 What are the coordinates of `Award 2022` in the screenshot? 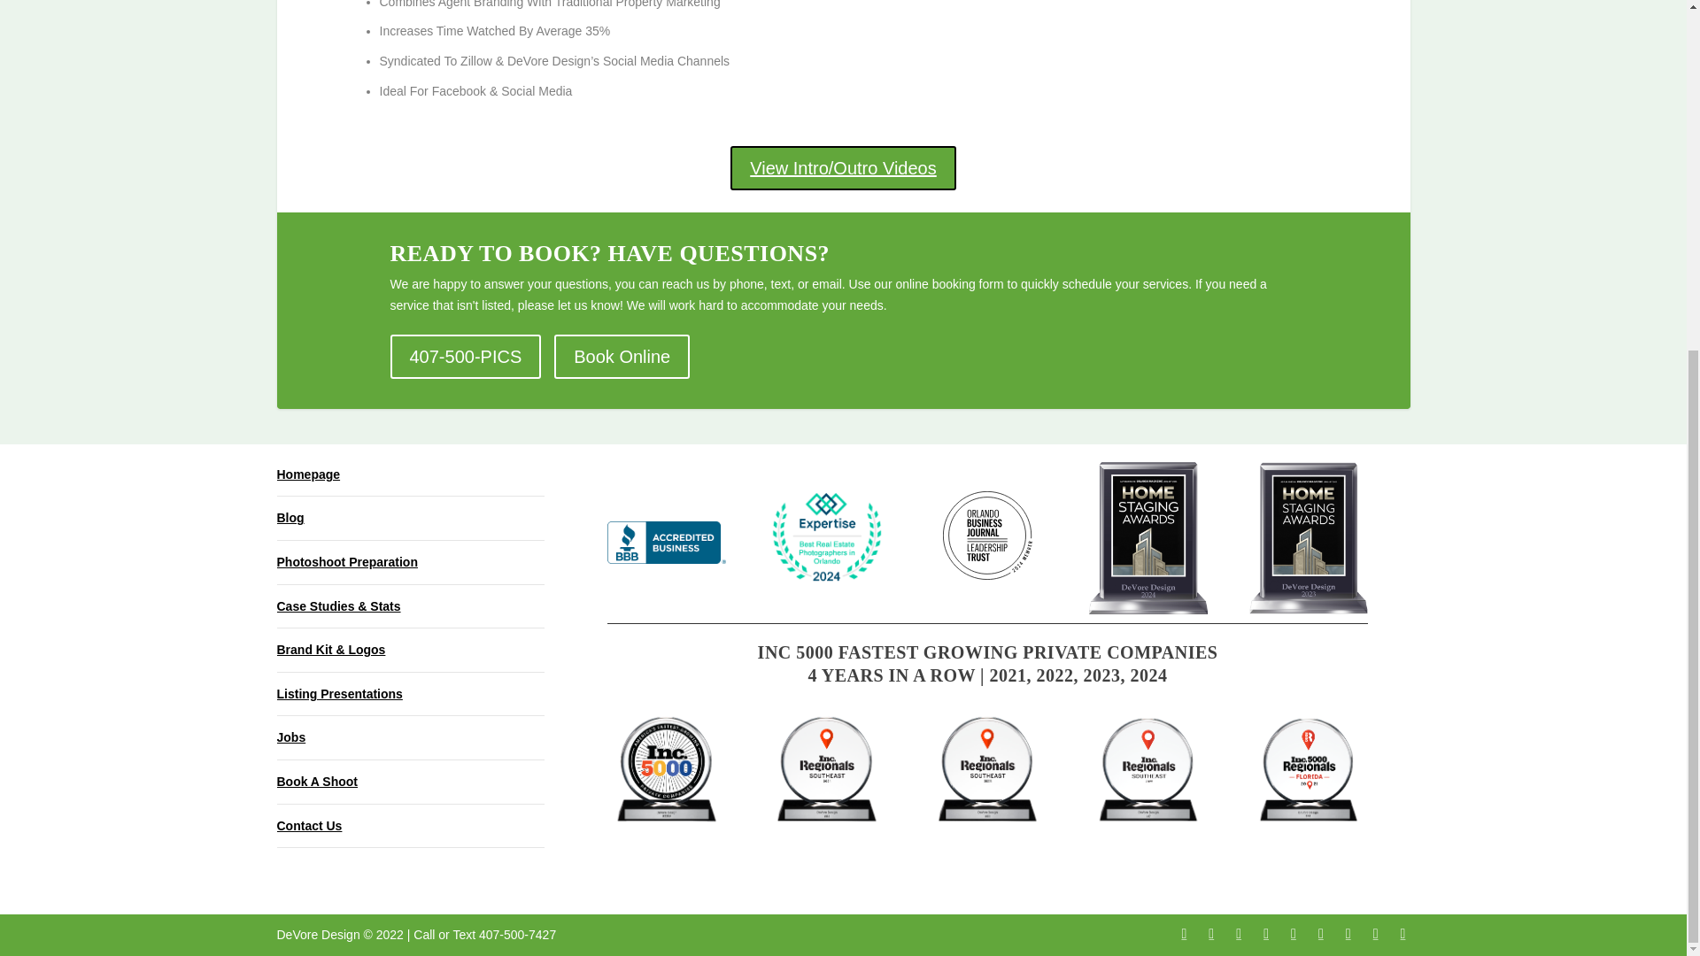 It's located at (1147, 771).